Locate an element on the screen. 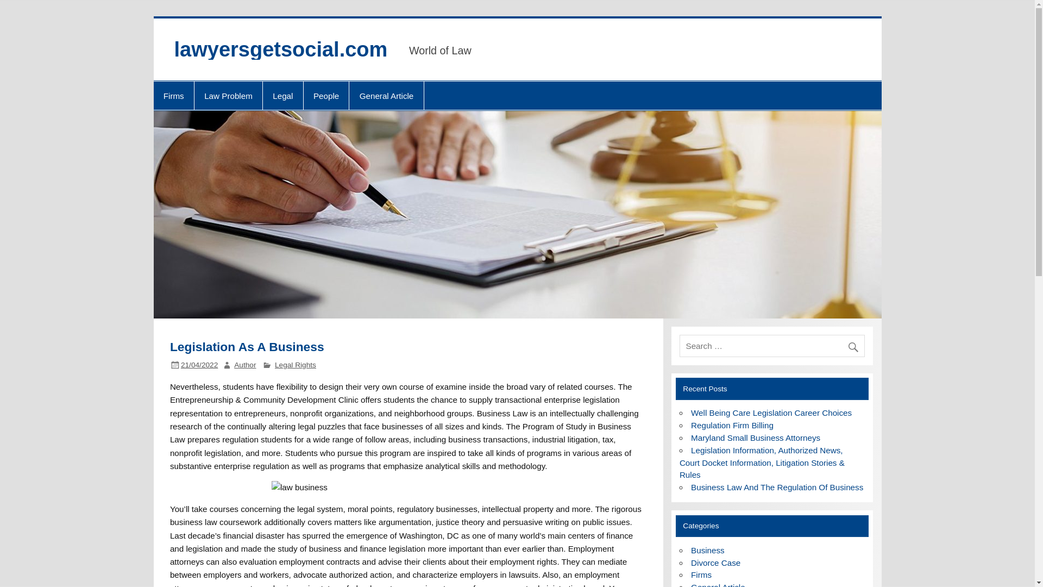  View all posts by Author is located at coordinates (244, 365).